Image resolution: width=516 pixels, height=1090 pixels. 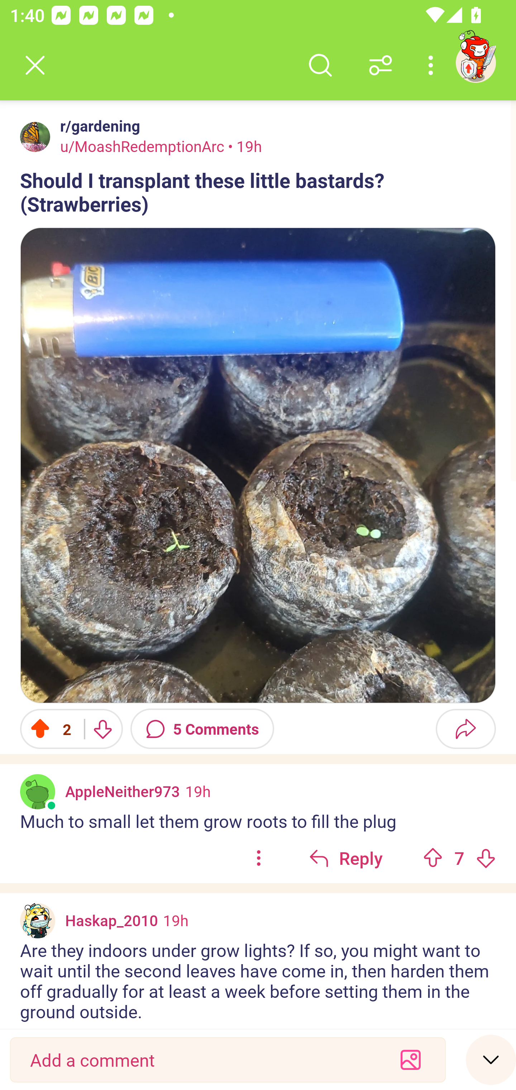 What do you see at coordinates (346, 858) in the screenshot?
I see `Reply` at bounding box center [346, 858].